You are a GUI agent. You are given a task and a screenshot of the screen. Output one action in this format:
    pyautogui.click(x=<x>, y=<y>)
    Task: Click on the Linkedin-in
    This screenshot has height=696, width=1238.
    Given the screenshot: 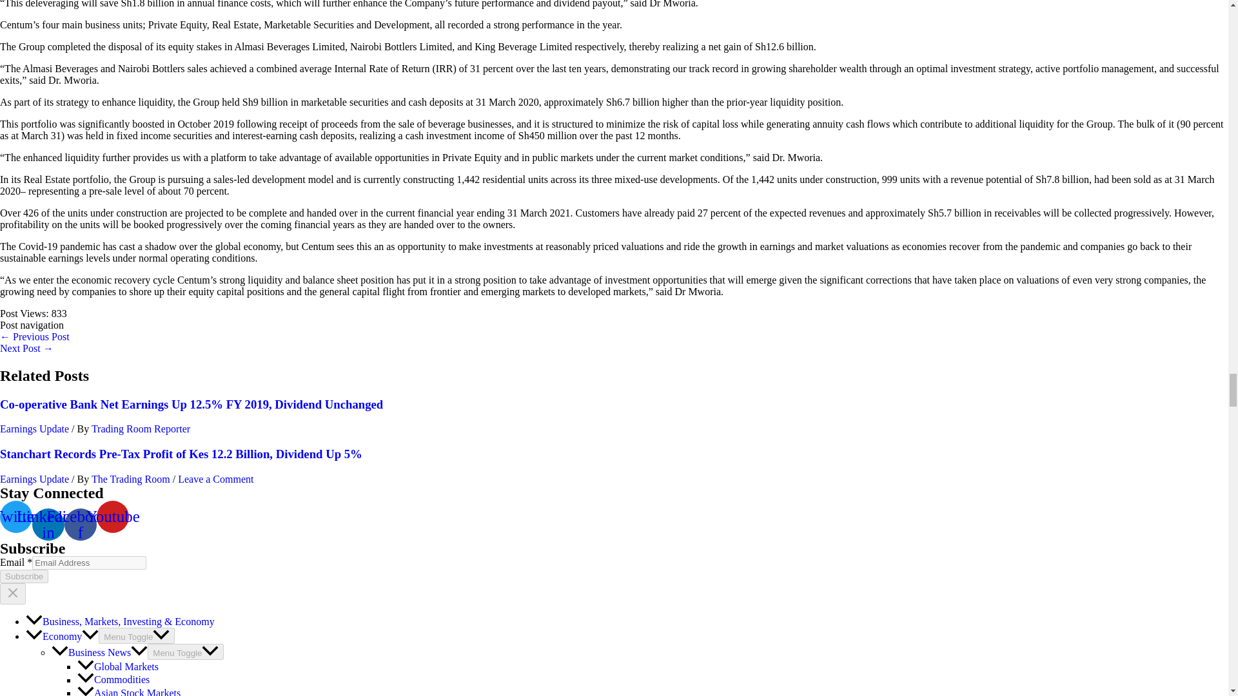 What is the action you would take?
    pyautogui.click(x=48, y=525)
    